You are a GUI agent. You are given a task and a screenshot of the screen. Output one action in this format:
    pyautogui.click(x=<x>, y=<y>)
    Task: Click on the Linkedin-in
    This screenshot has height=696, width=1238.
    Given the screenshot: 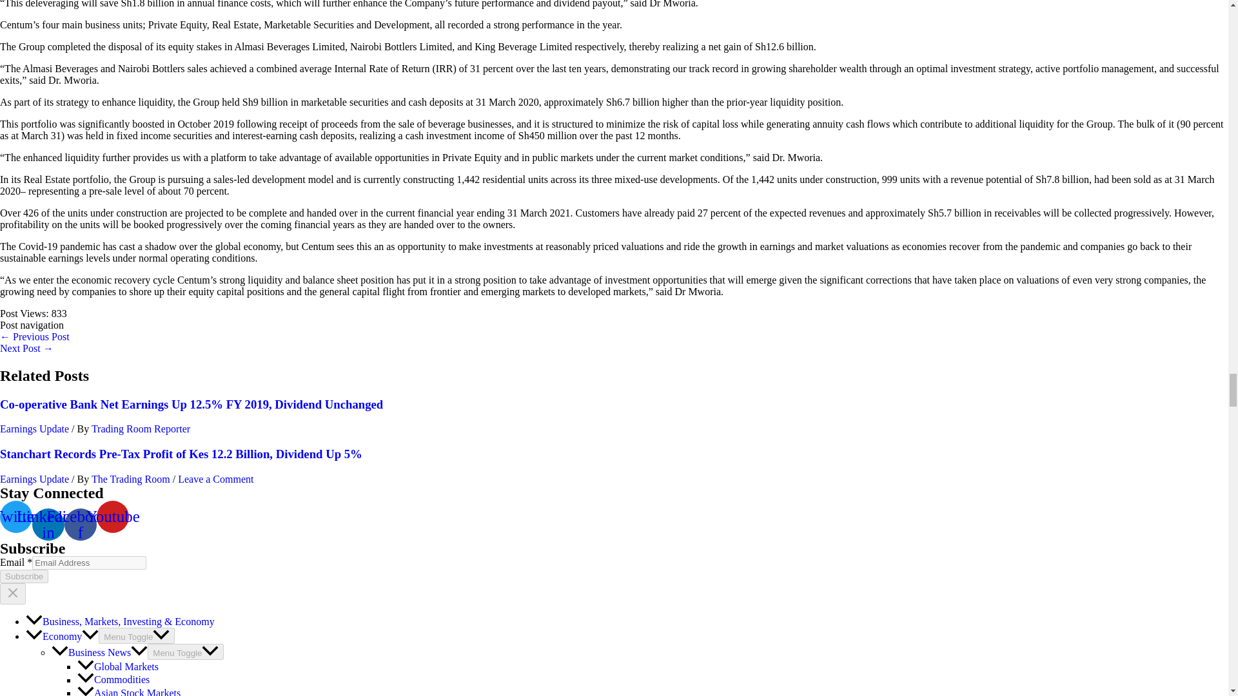 What is the action you would take?
    pyautogui.click(x=48, y=525)
    